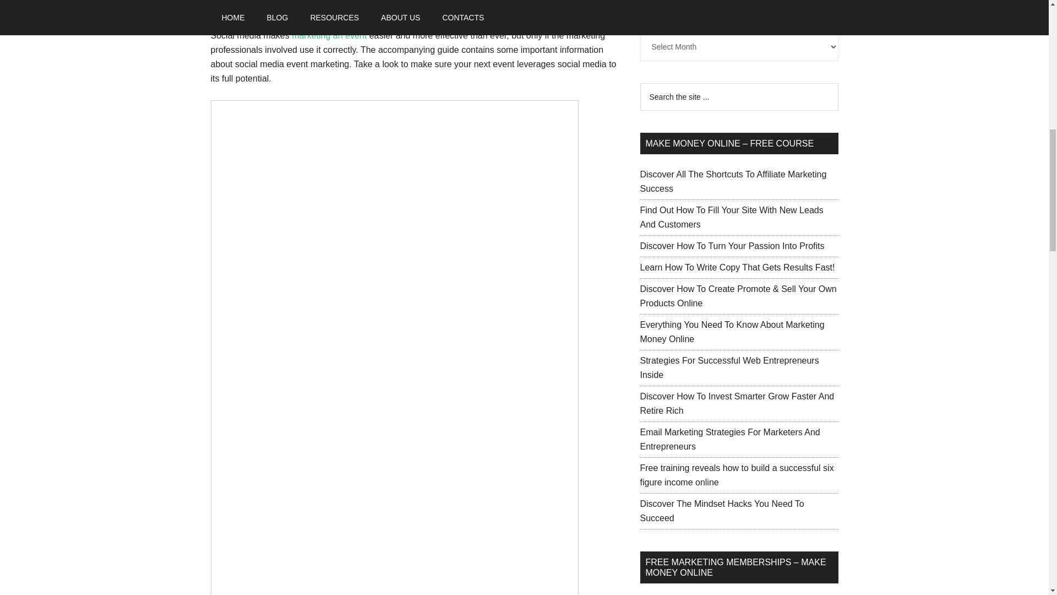  I want to click on marketing an event, so click(329, 35).